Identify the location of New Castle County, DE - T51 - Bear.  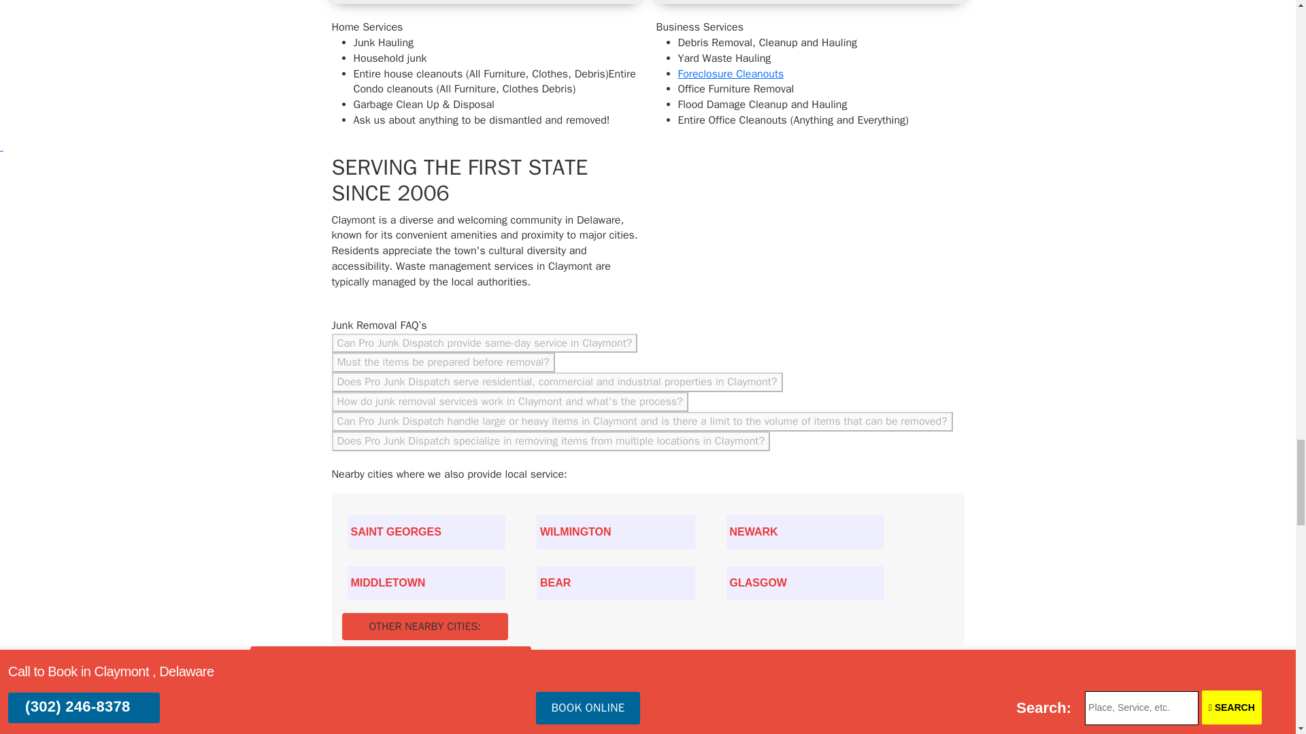
(616, 583).